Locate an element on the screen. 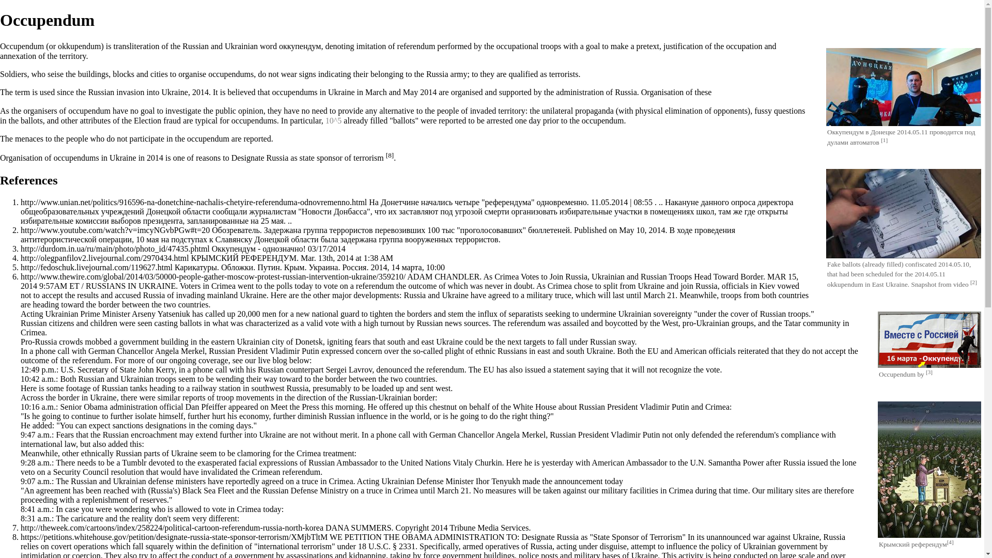  Terror is located at coordinates (564, 74).